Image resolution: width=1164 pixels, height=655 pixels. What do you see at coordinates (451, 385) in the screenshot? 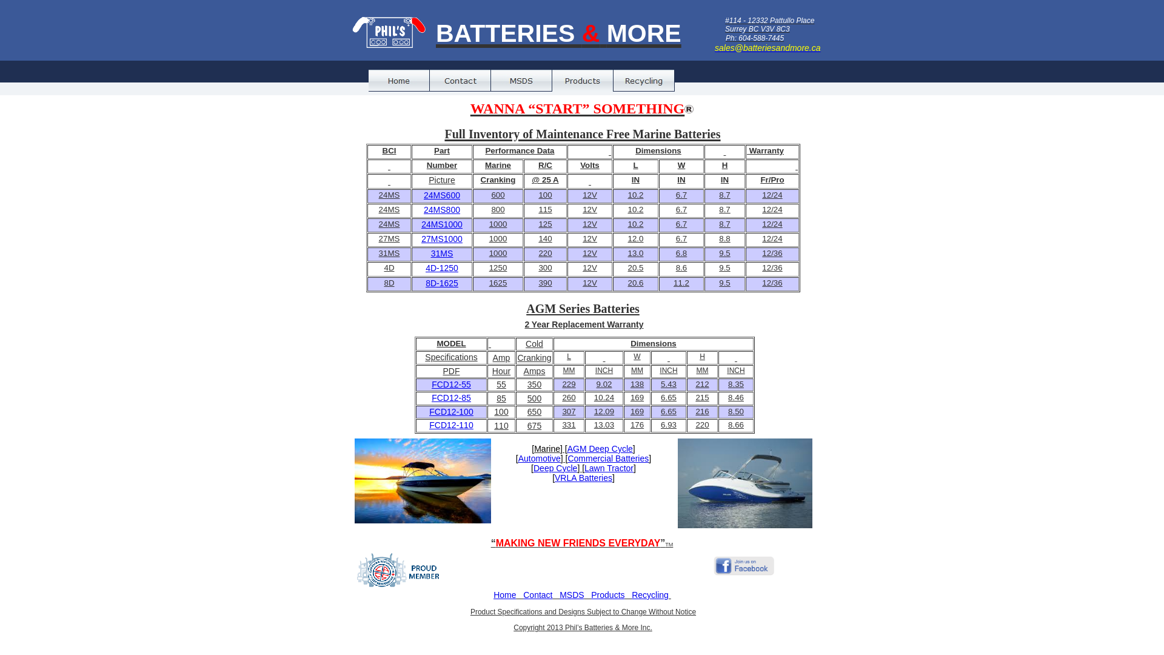
I see `FCD12-55` at bounding box center [451, 385].